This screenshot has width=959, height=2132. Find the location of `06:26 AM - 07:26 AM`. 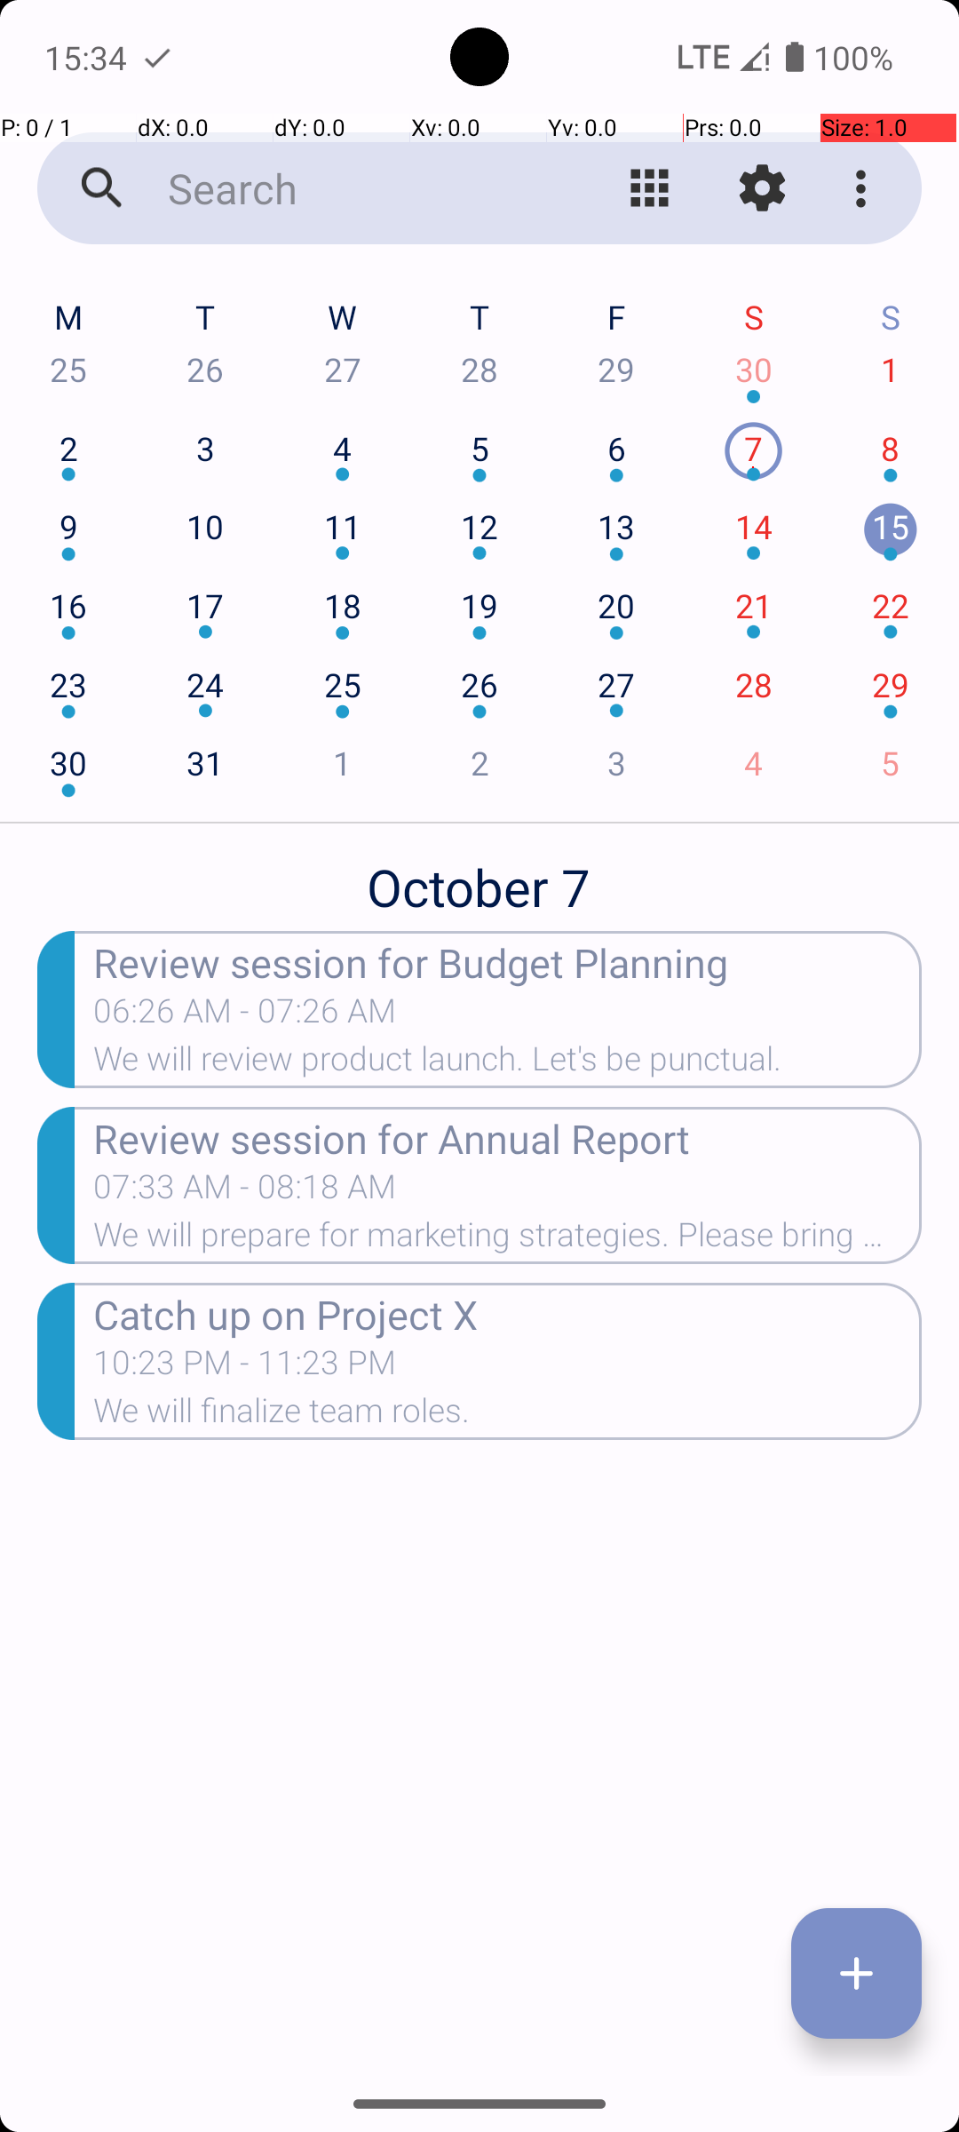

06:26 AM - 07:26 AM is located at coordinates (245, 1016).